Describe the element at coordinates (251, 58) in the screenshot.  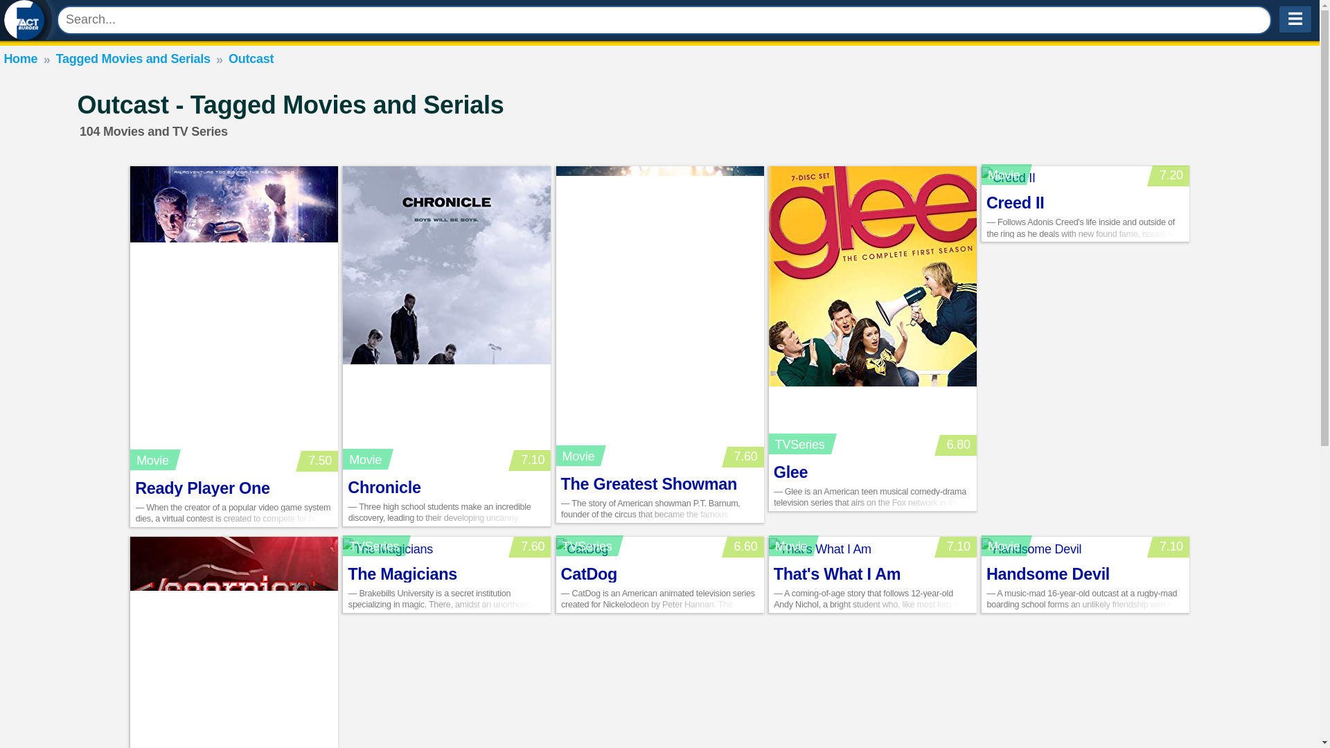
I see `Outcast` at that location.